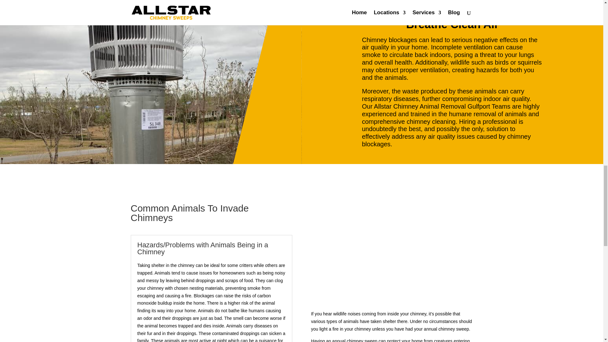 Image resolution: width=608 pixels, height=342 pixels. Describe the element at coordinates (390, 252) in the screenshot. I see `animals in chimney` at that location.